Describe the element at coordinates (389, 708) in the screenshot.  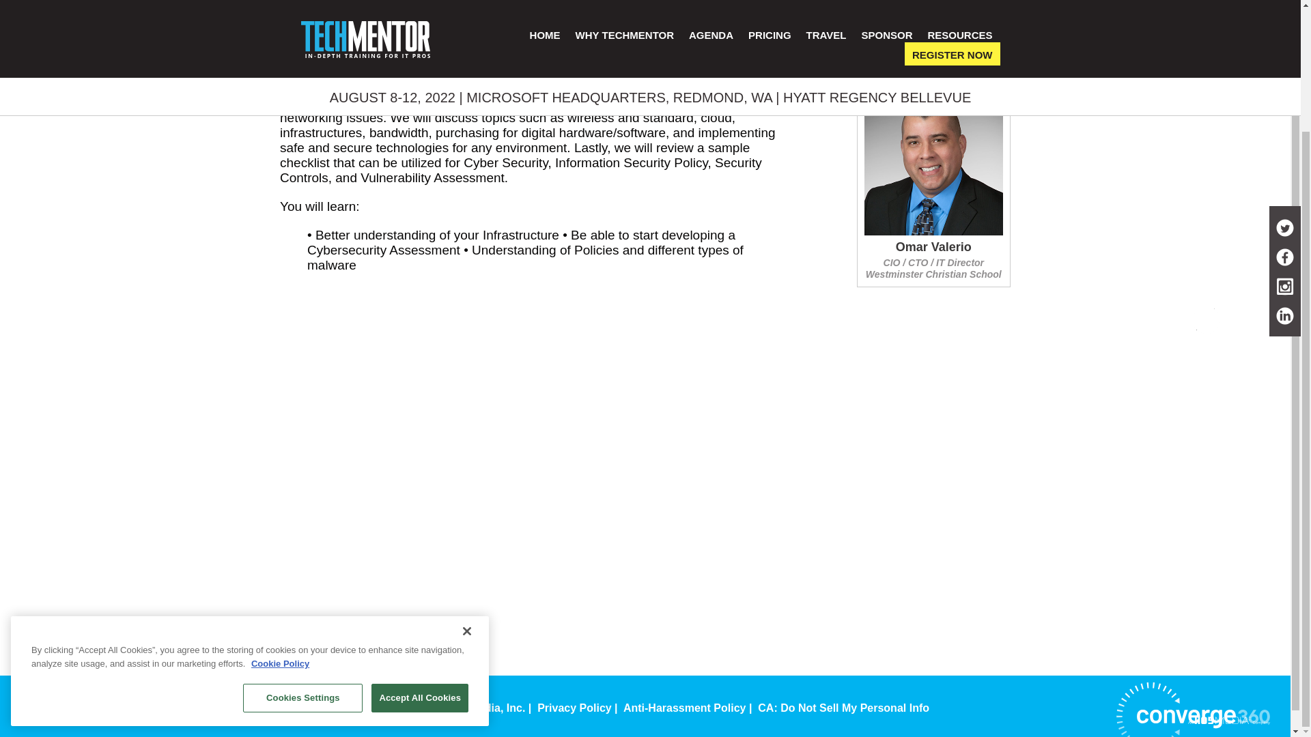
I see `Contact Us` at that location.